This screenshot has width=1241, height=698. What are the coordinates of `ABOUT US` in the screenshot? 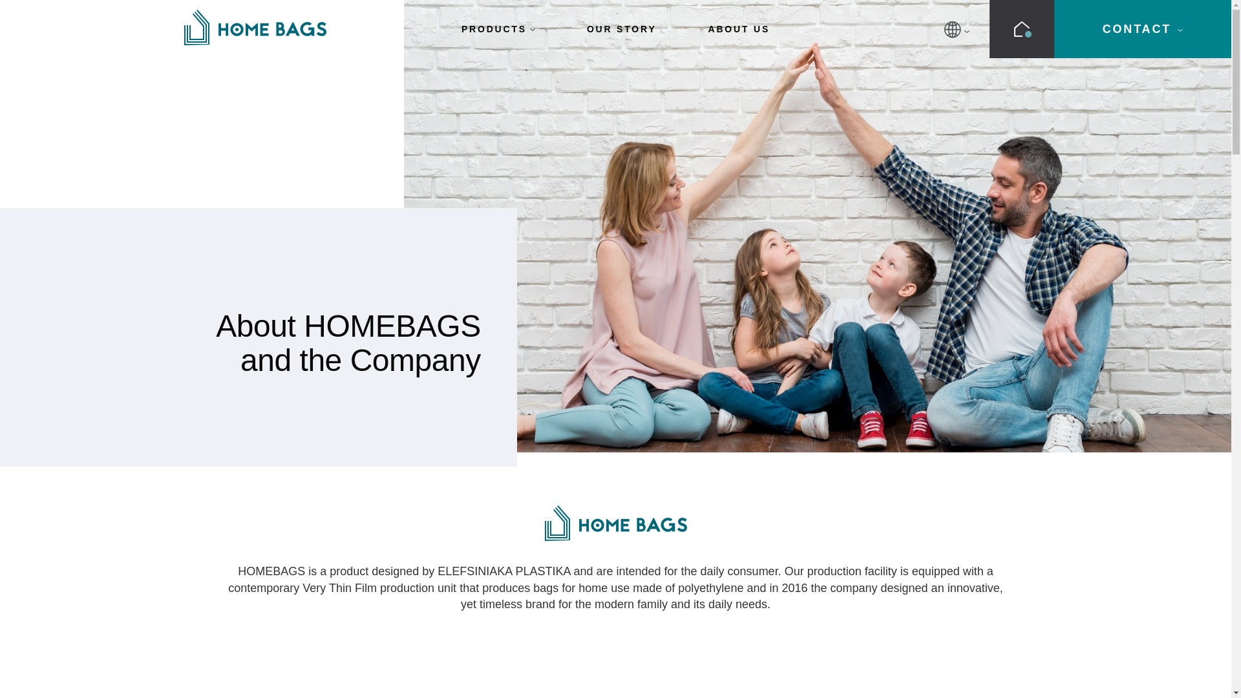 It's located at (739, 28).